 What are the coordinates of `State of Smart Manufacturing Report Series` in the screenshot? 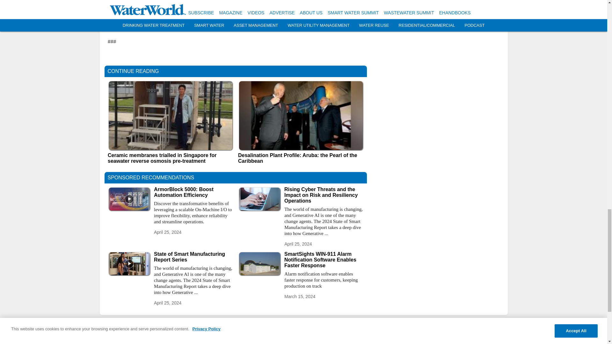 It's located at (193, 257).